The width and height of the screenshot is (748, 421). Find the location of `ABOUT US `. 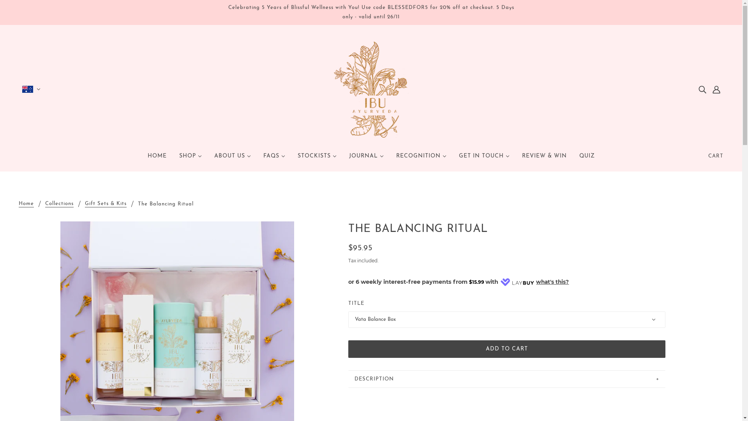

ABOUT US  is located at coordinates (233, 159).